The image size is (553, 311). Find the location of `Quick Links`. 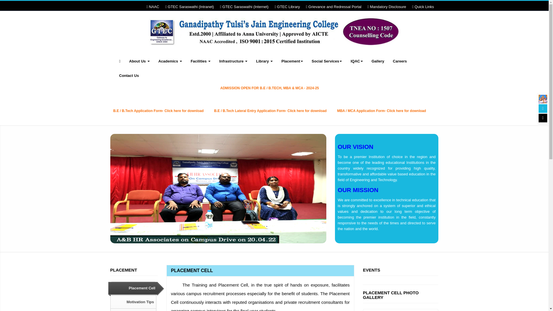

Quick Links is located at coordinates (423, 7).